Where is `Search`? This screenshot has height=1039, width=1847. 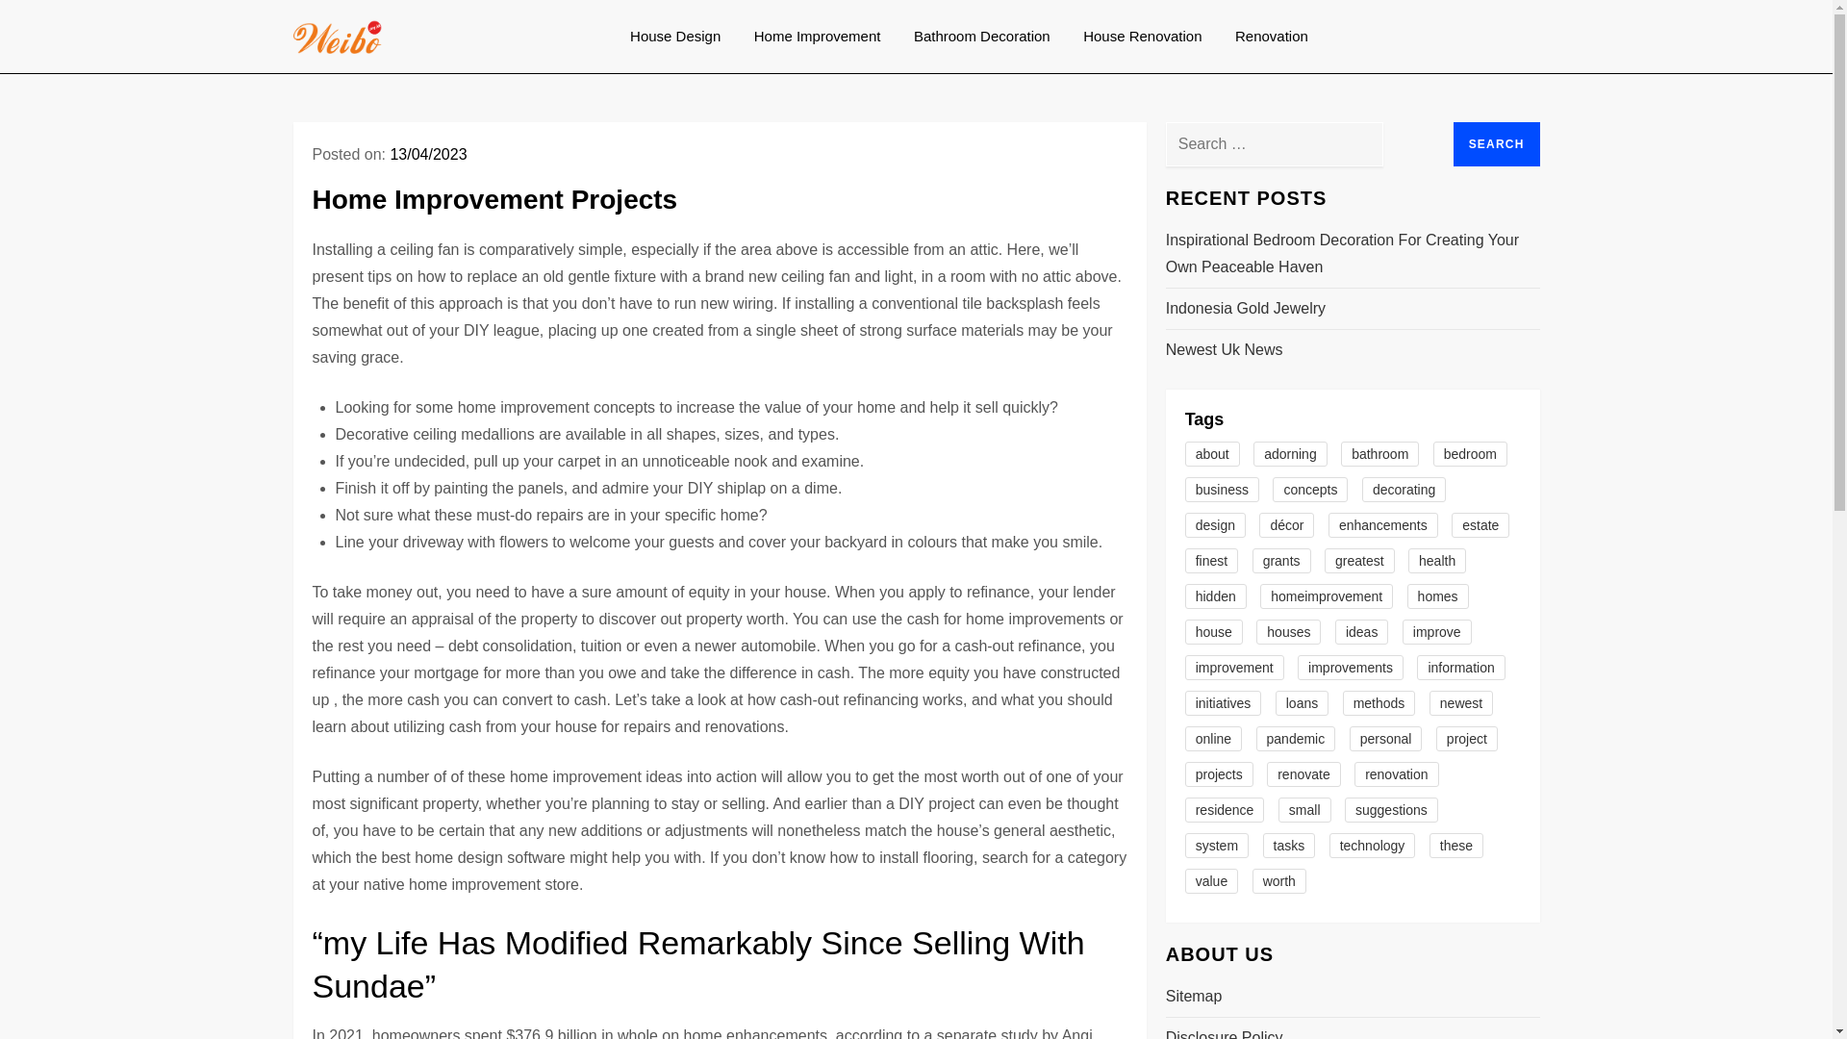
Search is located at coordinates (1497, 144).